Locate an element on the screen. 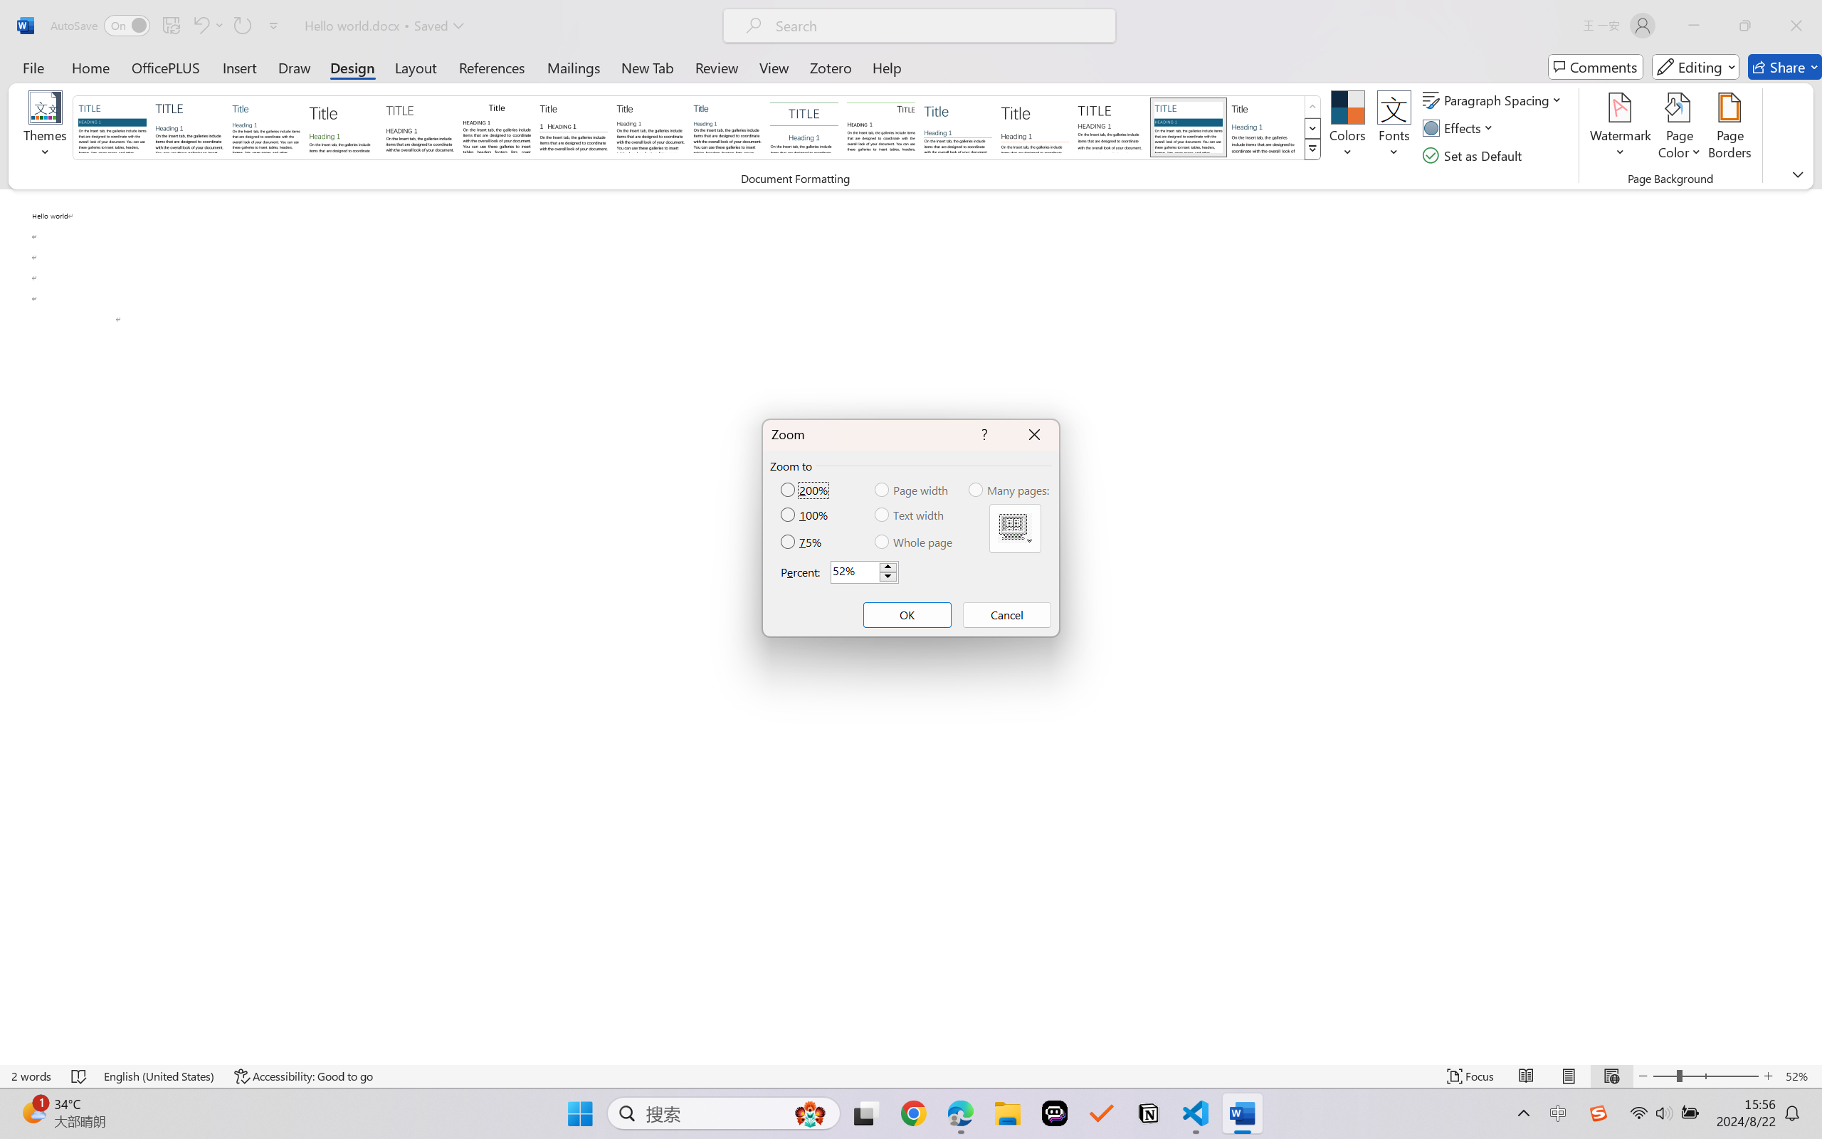 The width and height of the screenshot is (1822, 1139). Percent: is located at coordinates (864, 572).